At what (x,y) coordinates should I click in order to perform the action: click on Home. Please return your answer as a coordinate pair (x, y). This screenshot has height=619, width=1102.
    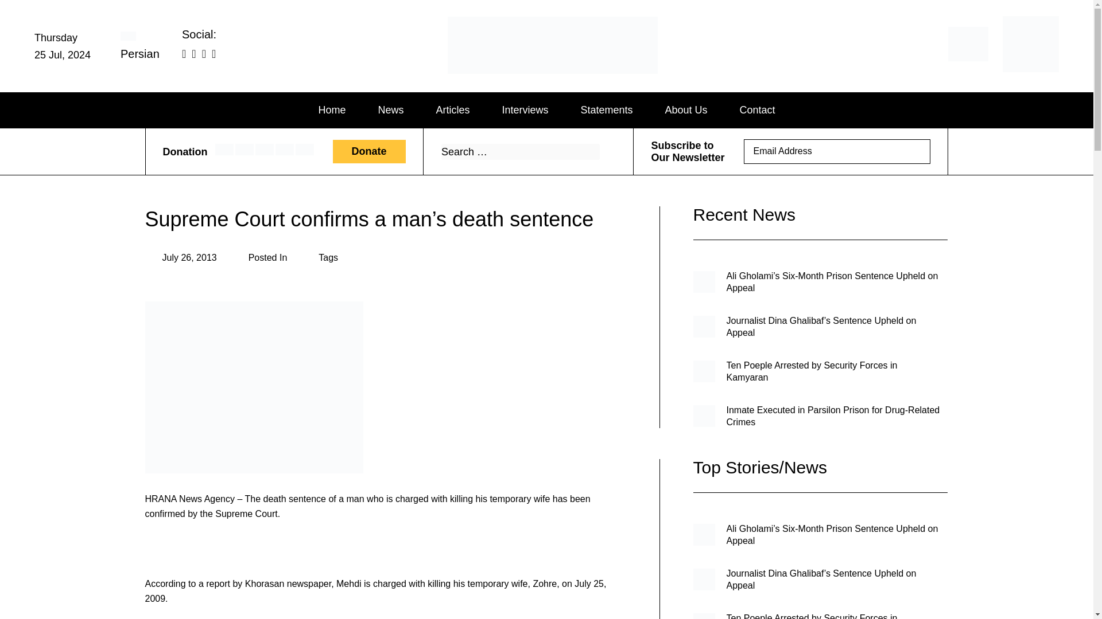
    Looking at the image, I should click on (332, 110).